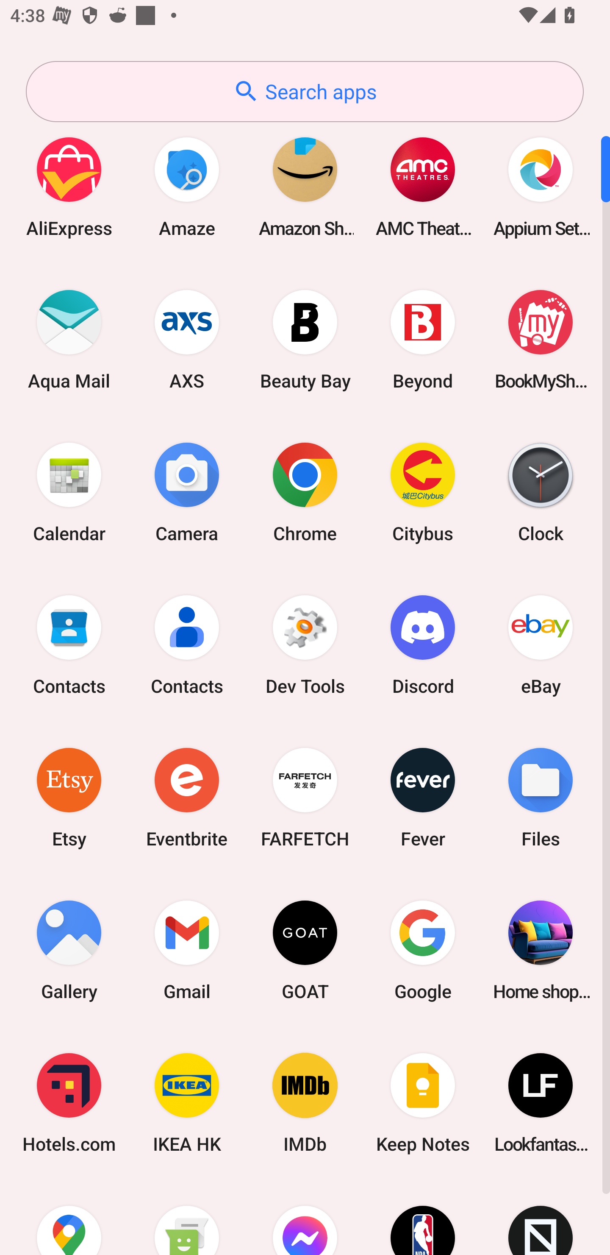 Image resolution: width=610 pixels, height=1255 pixels. What do you see at coordinates (305, 339) in the screenshot?
I see `Beauty Bay` at bounding box center [305, 339].